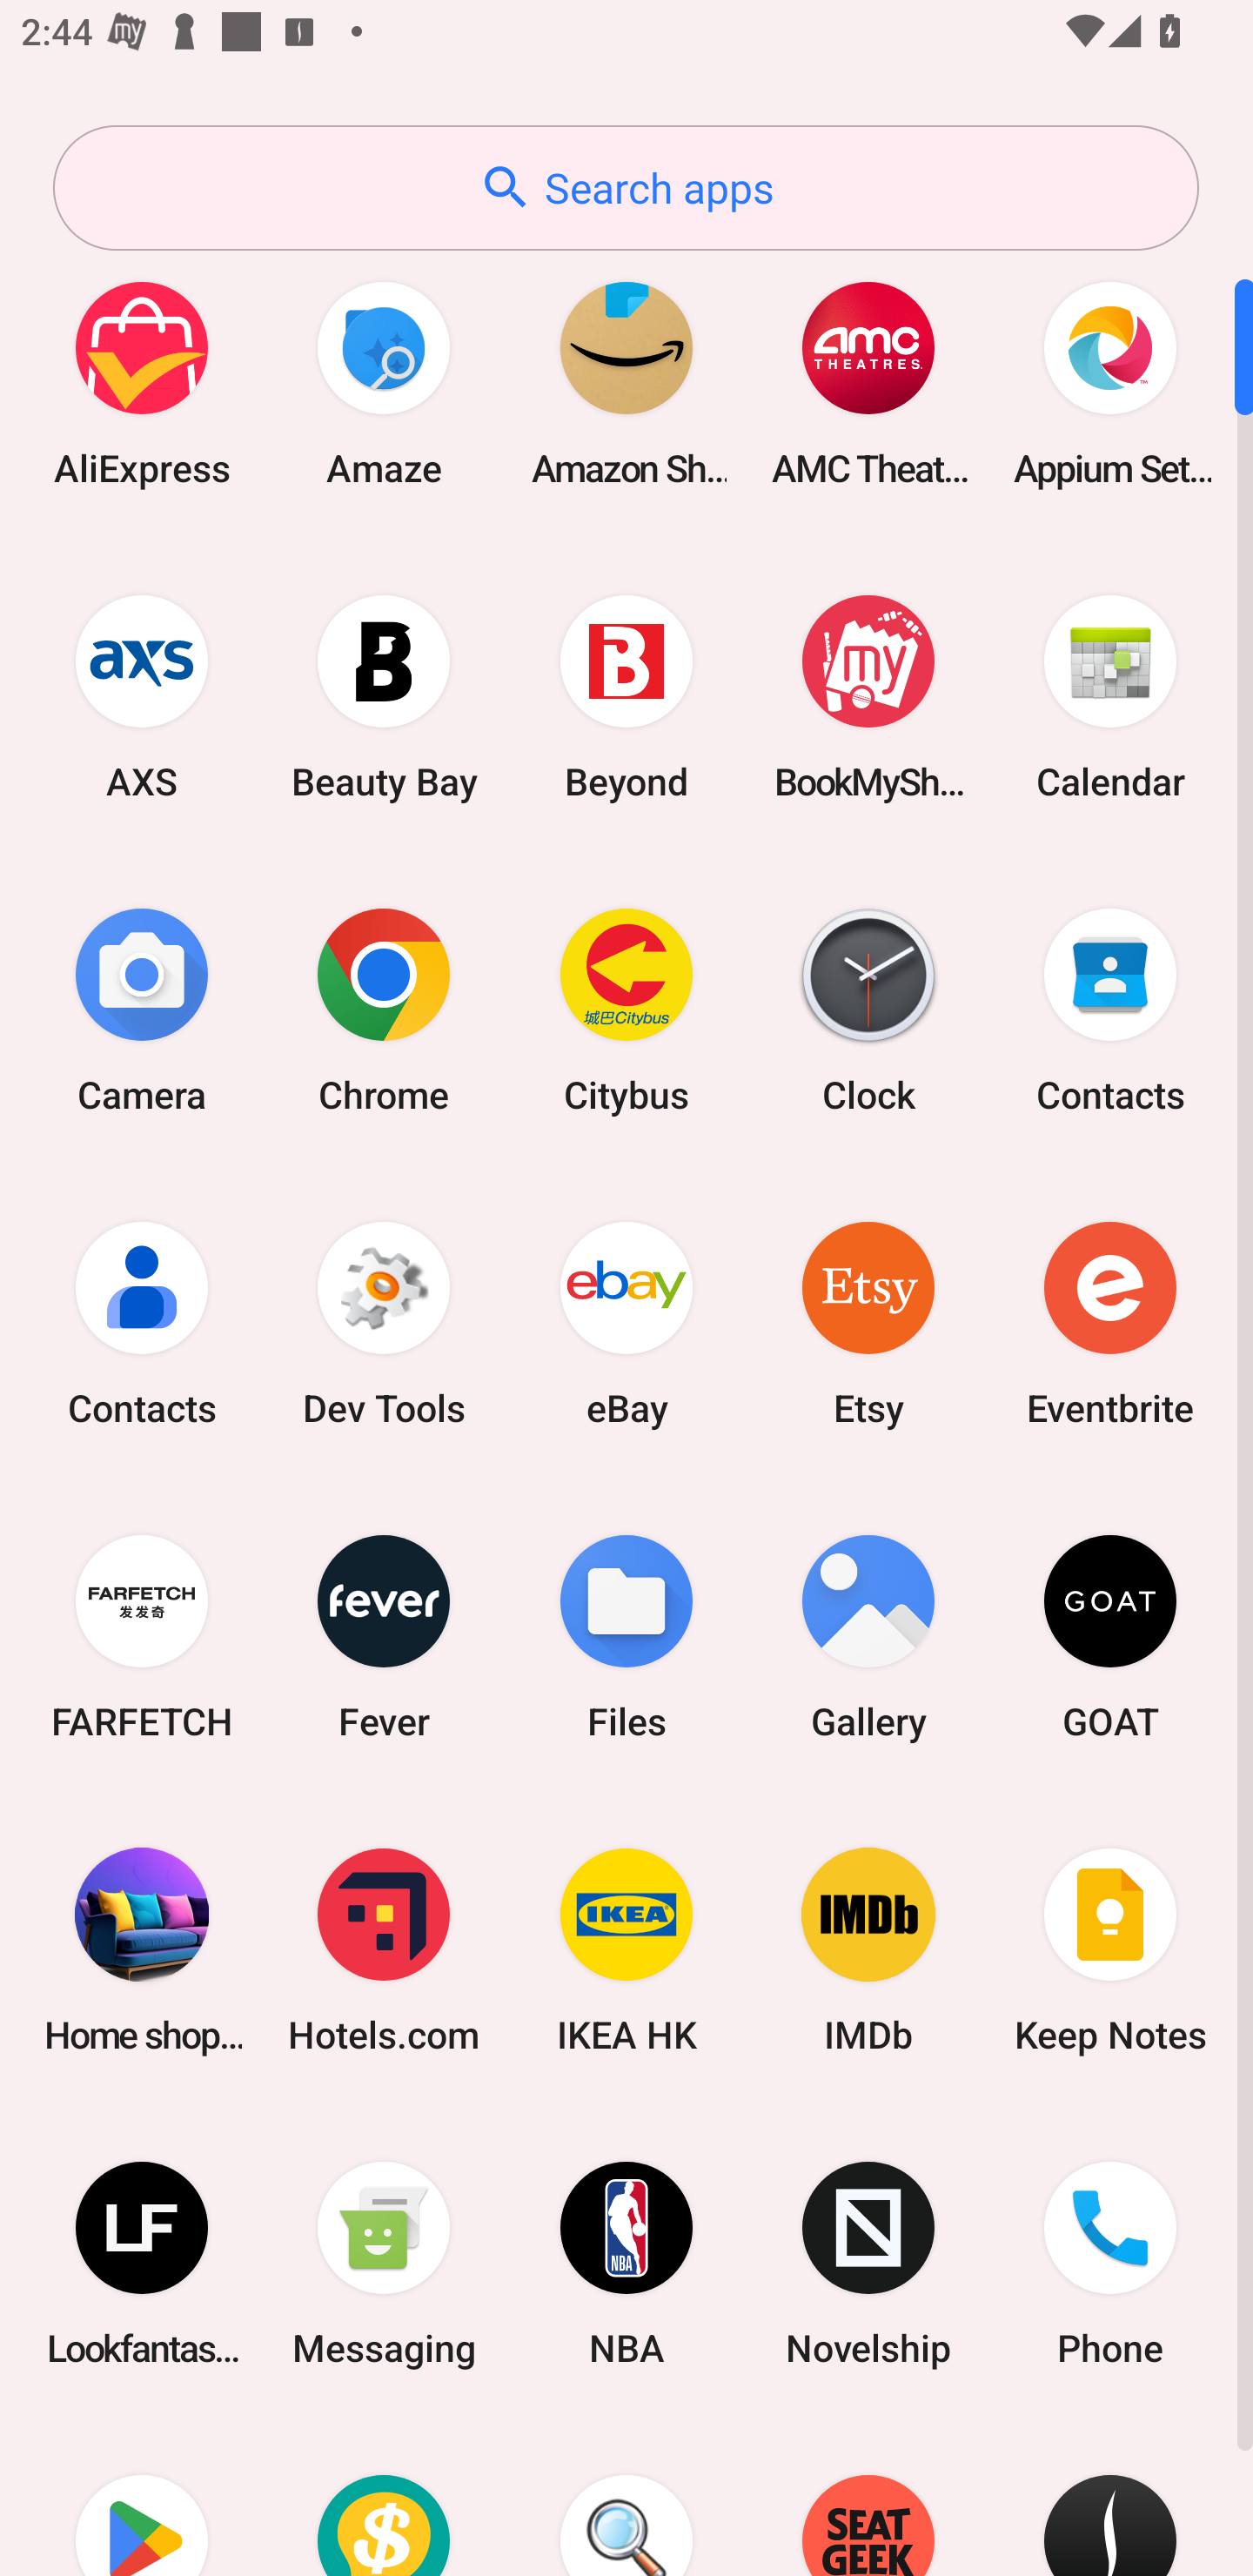 This screenshot has height=2576, width=1253. Describe the element at coordinates (626, 2499) in the screenshot. I see `Search` at that location.